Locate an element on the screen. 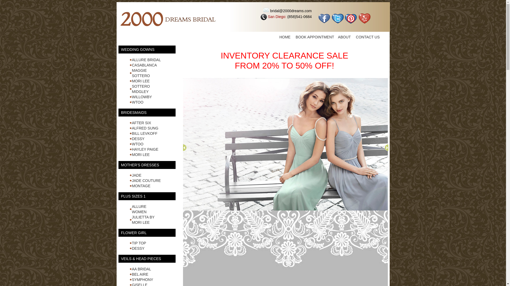 This screenshot has height=286, width=510. DESSY is located at coordinates (138, 139).